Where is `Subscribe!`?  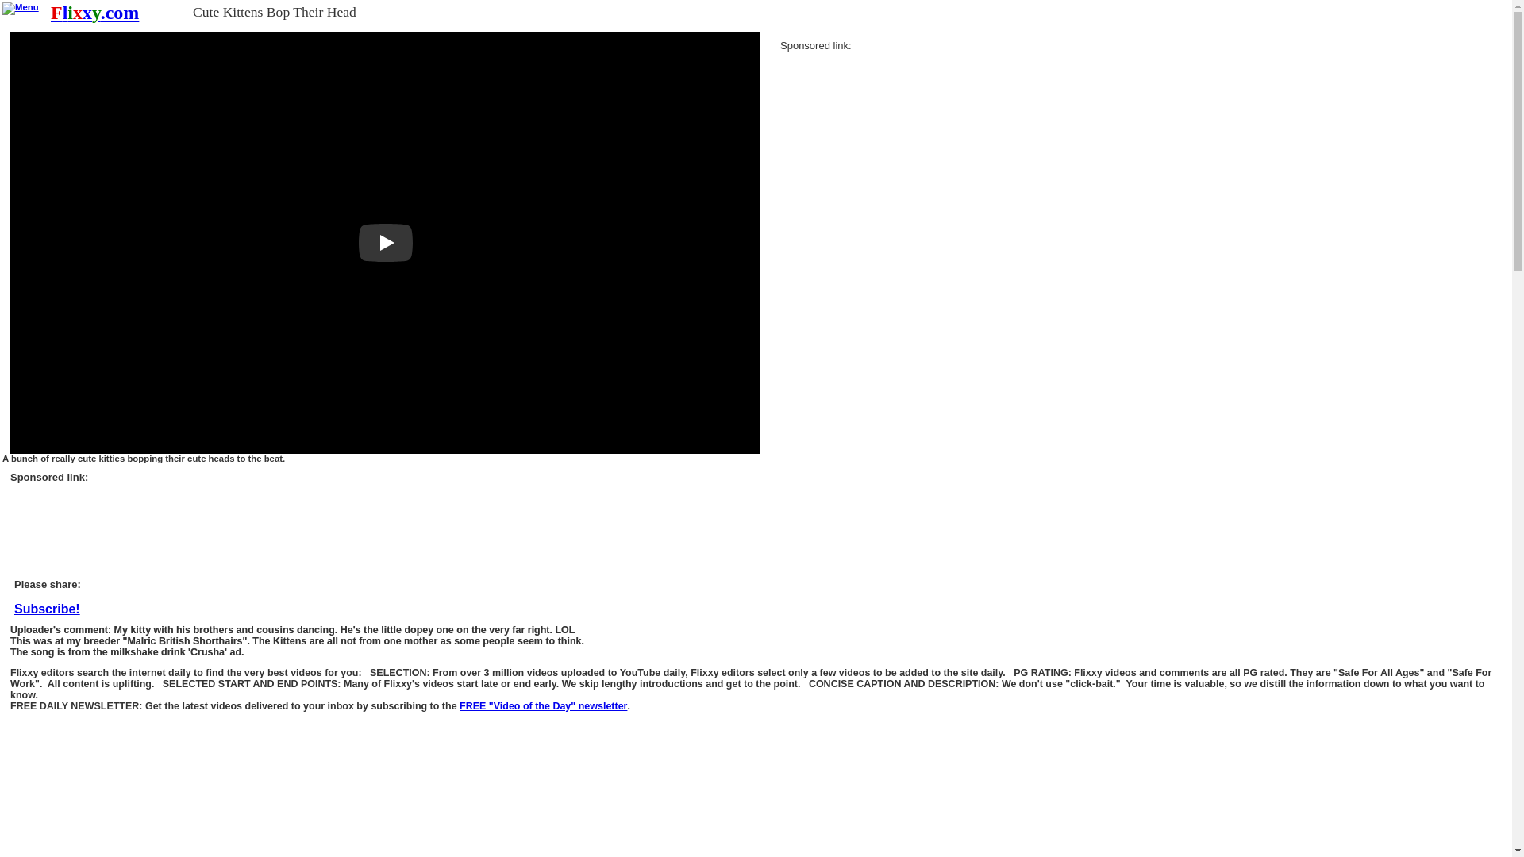 Subscribe! is located at coordinates (47, 609).